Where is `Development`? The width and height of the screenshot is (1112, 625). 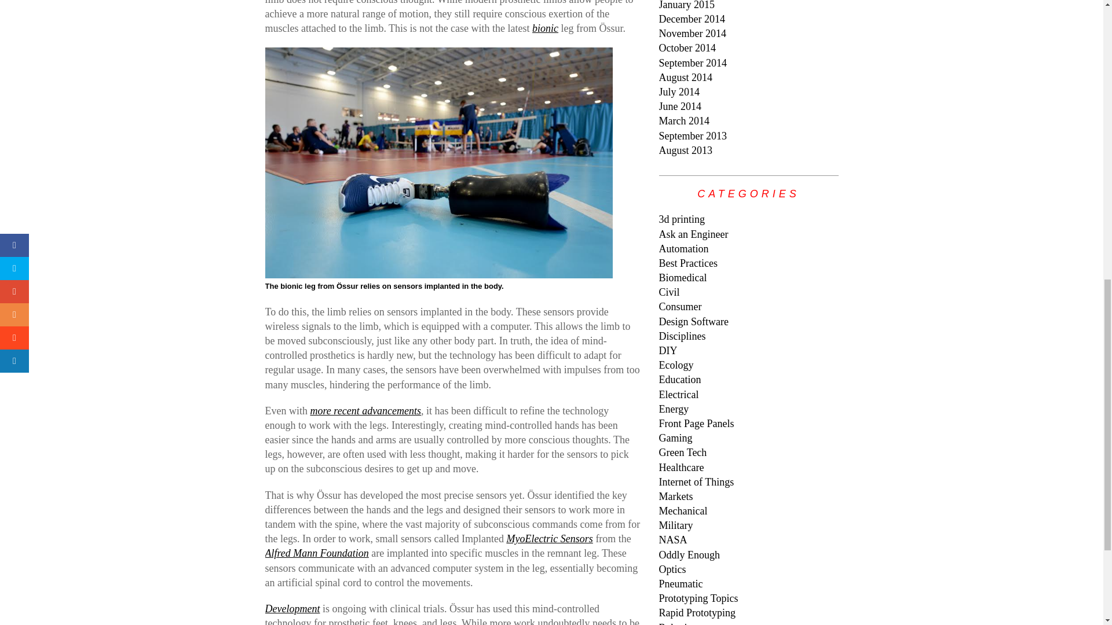
Development is located at coordinates (292, 609).